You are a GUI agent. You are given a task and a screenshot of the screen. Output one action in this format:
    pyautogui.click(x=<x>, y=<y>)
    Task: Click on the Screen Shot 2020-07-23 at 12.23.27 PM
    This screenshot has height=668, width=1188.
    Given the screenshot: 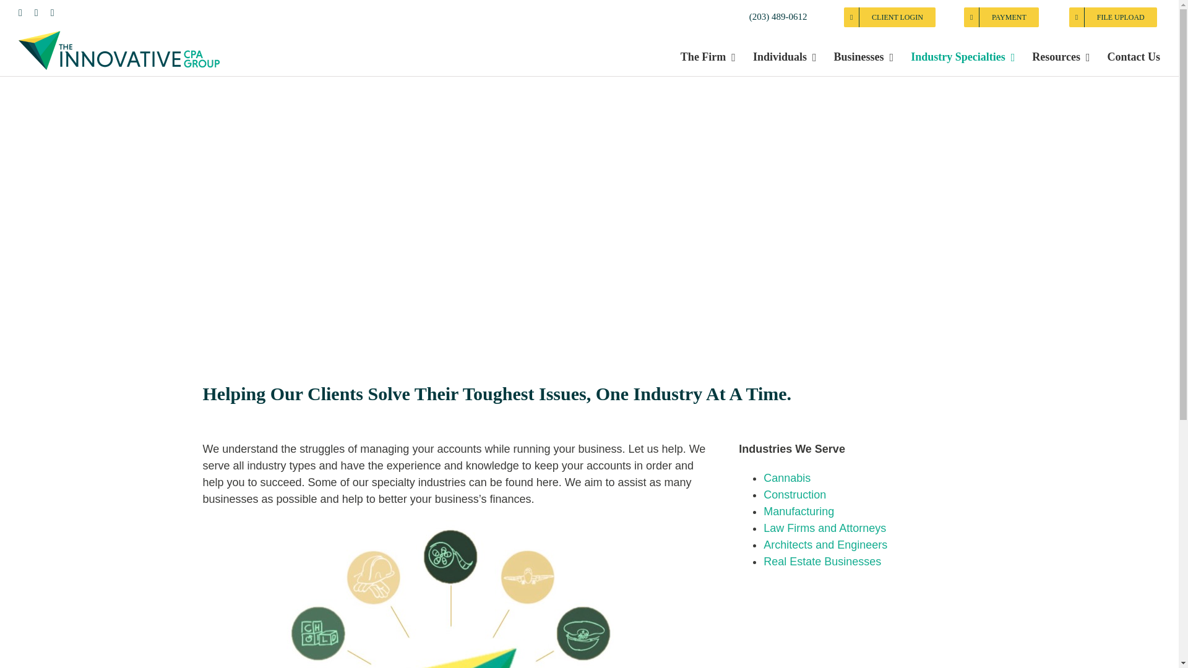 What is the action you would take?
    pyautogui.click(x=455, y=594)
    